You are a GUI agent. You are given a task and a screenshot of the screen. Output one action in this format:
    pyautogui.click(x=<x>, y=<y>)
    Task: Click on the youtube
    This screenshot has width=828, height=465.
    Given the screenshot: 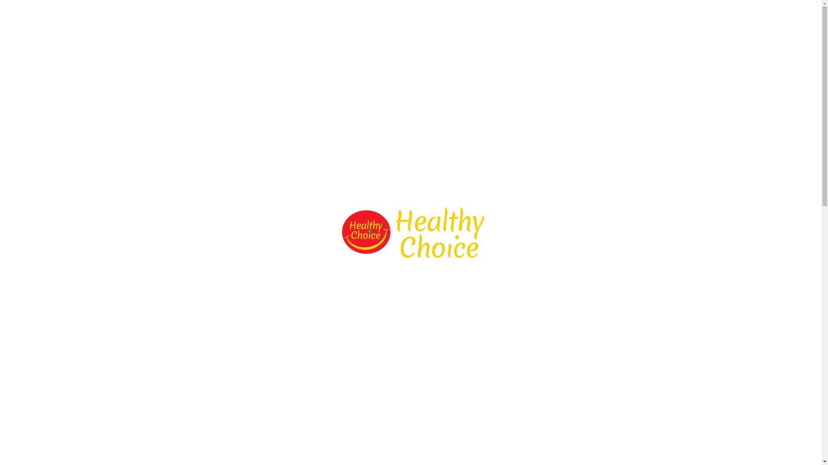 What is the action you would take?
    pyautogui.click(x=728, y=22)
    